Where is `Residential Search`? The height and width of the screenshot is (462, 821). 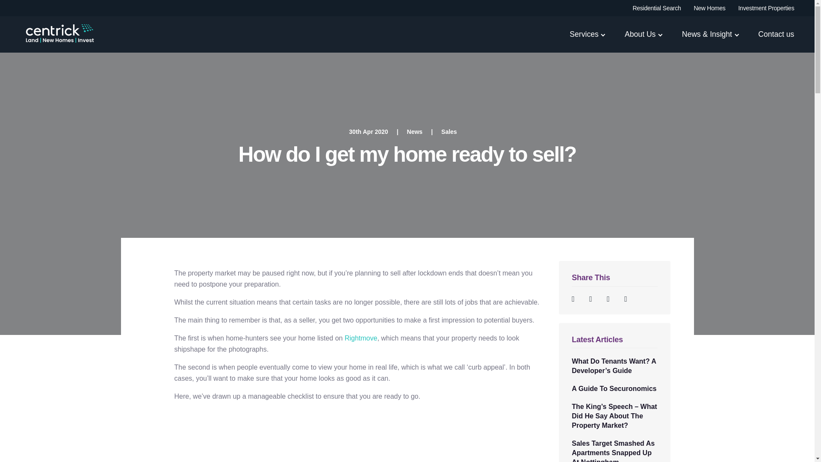 Residential Search is located at coordinates (656, 8).